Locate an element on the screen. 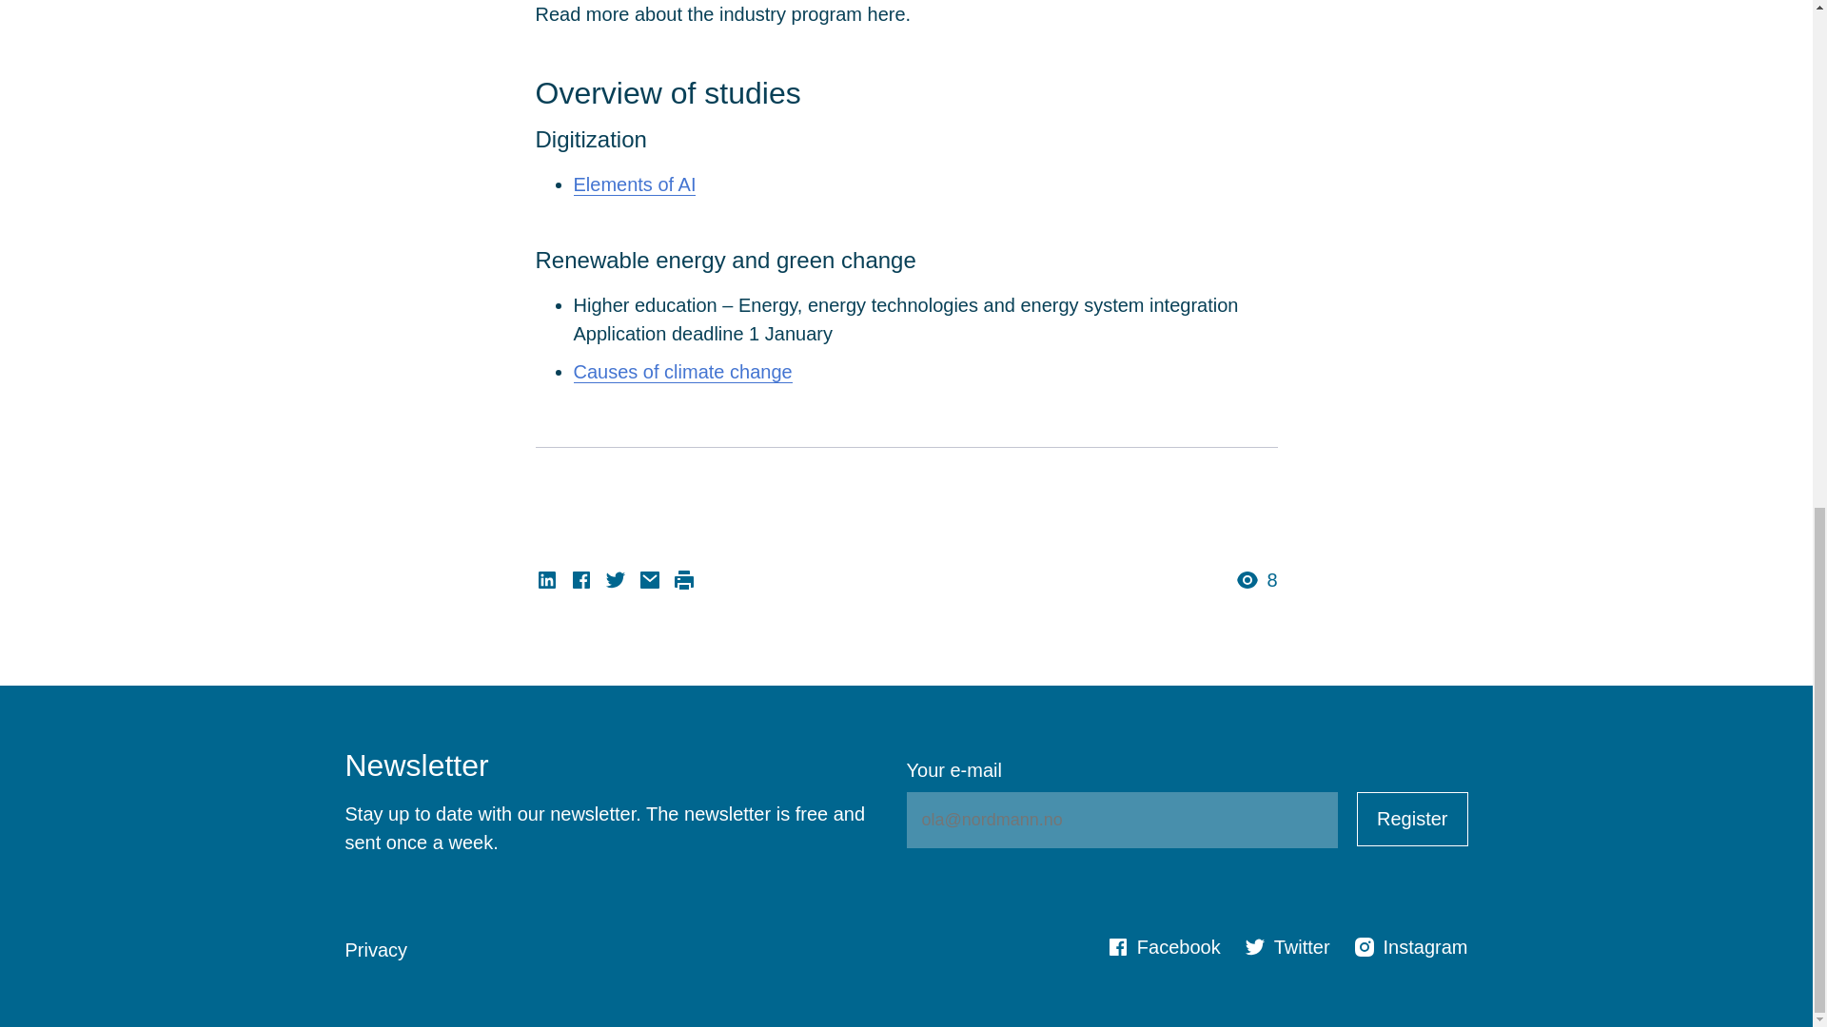  Privacy is located at coordinates (376, 949).